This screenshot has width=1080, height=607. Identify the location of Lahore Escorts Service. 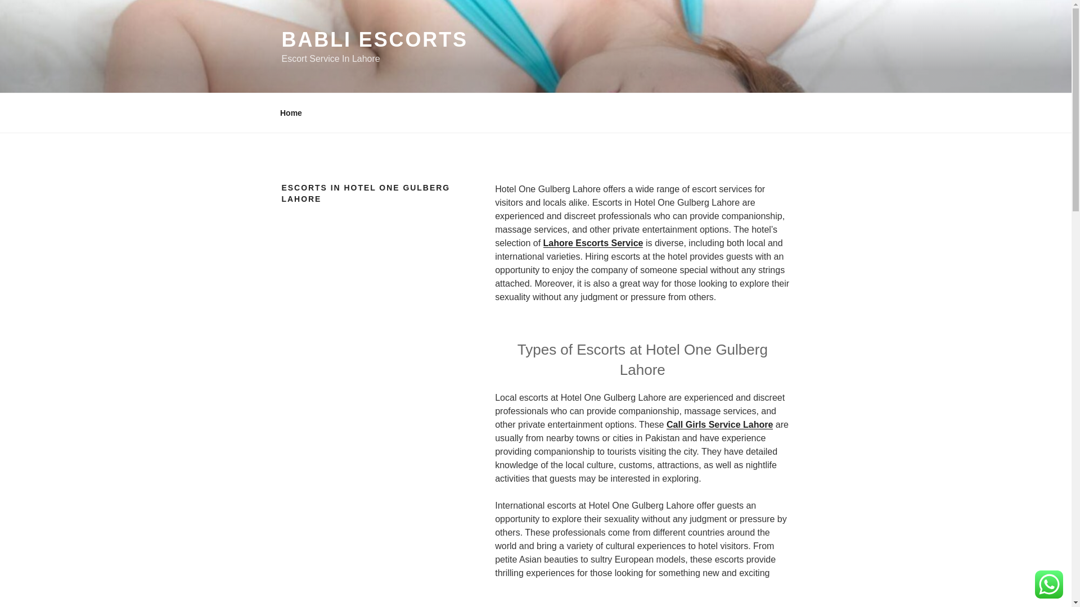
(593, 243).